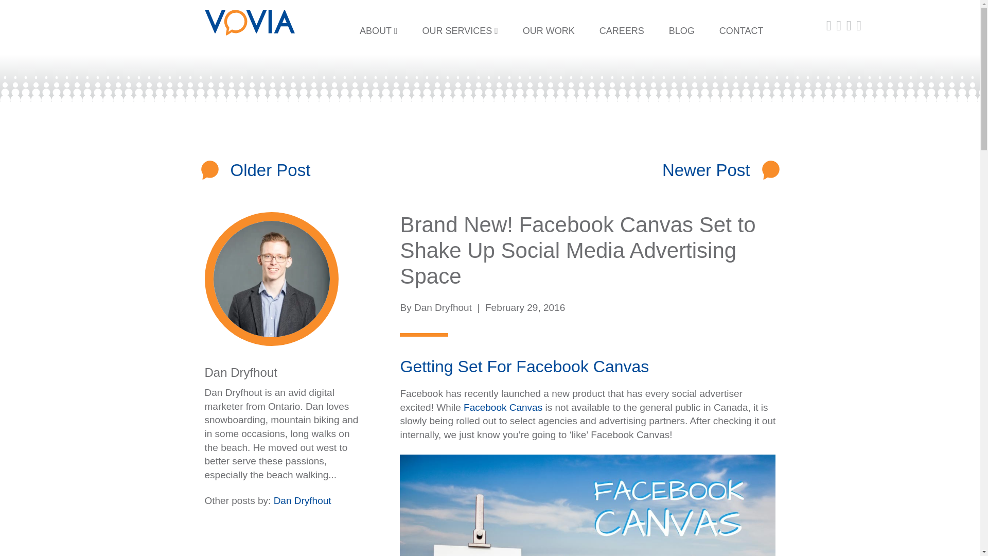 The image size is (988, 556). I want to click on BLOG, so click(682, 31).